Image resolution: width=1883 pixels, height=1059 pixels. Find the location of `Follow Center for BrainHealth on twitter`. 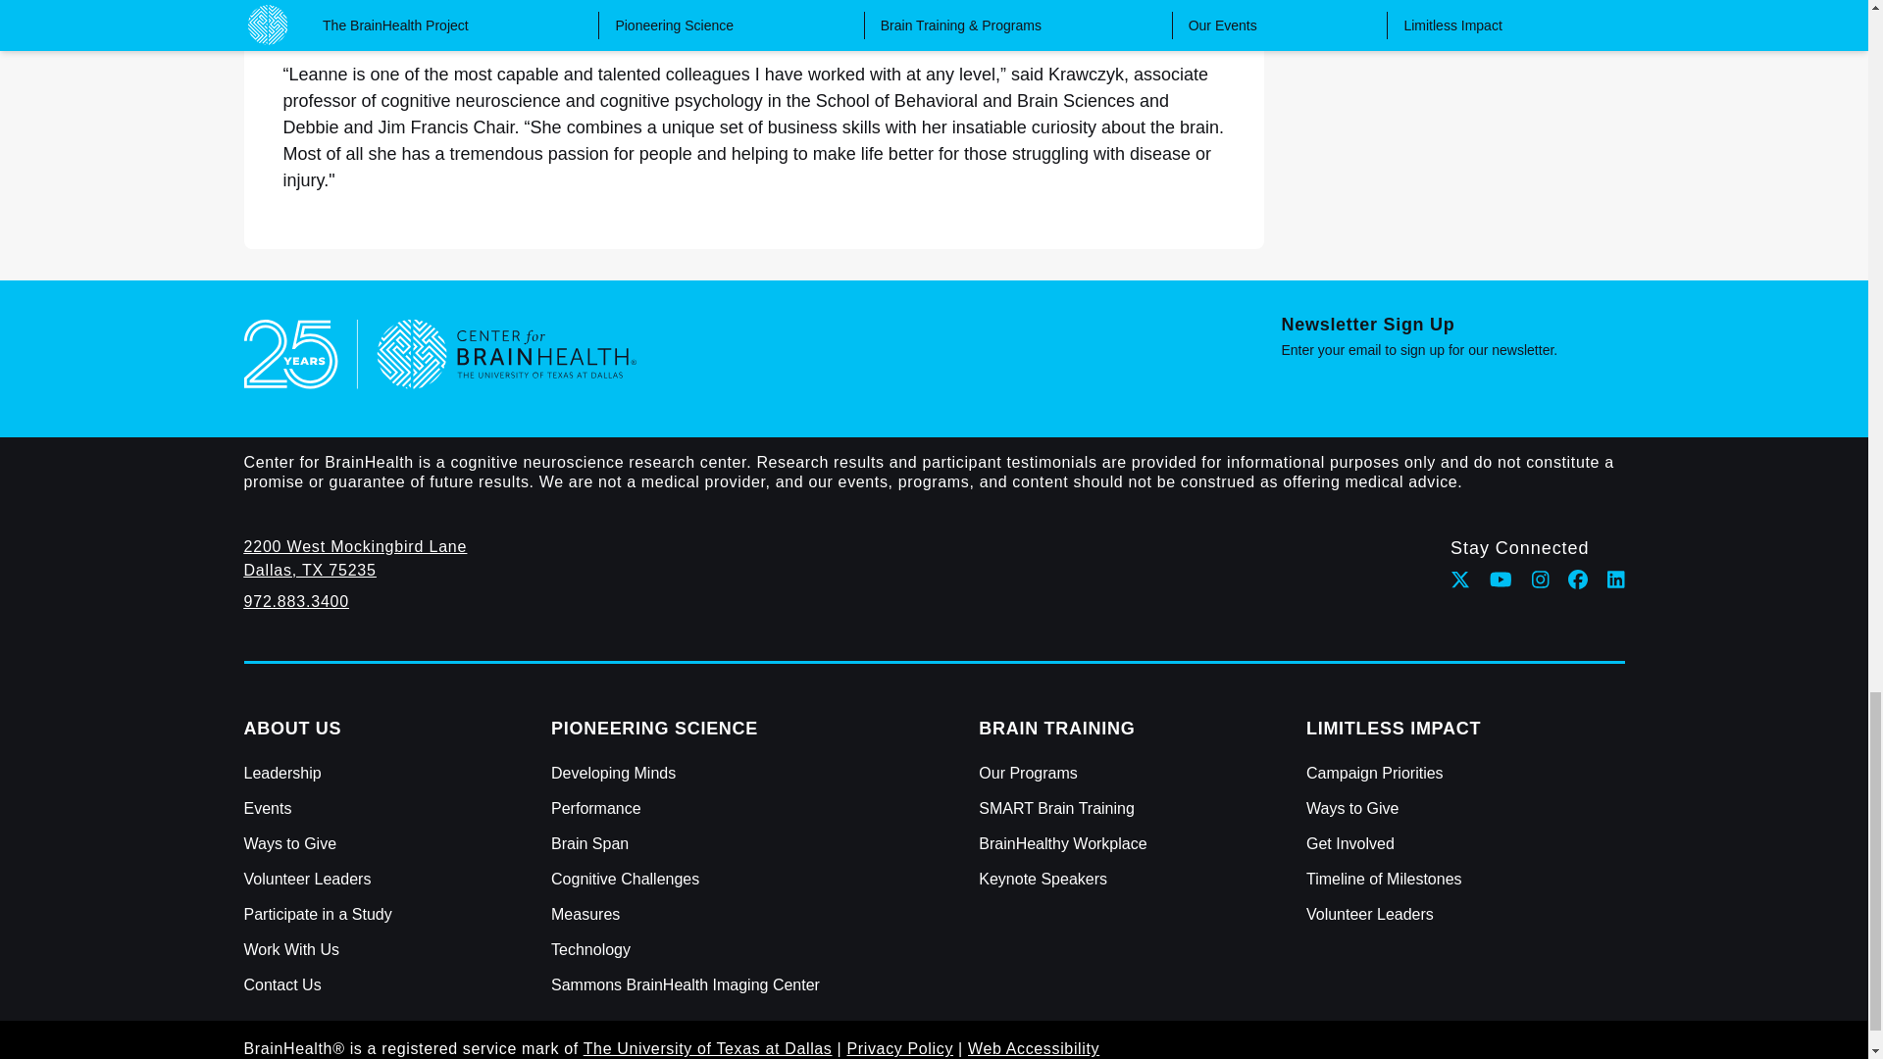

Follow Center for BrainHealth on twitter is located at coordinates (1459, 579).